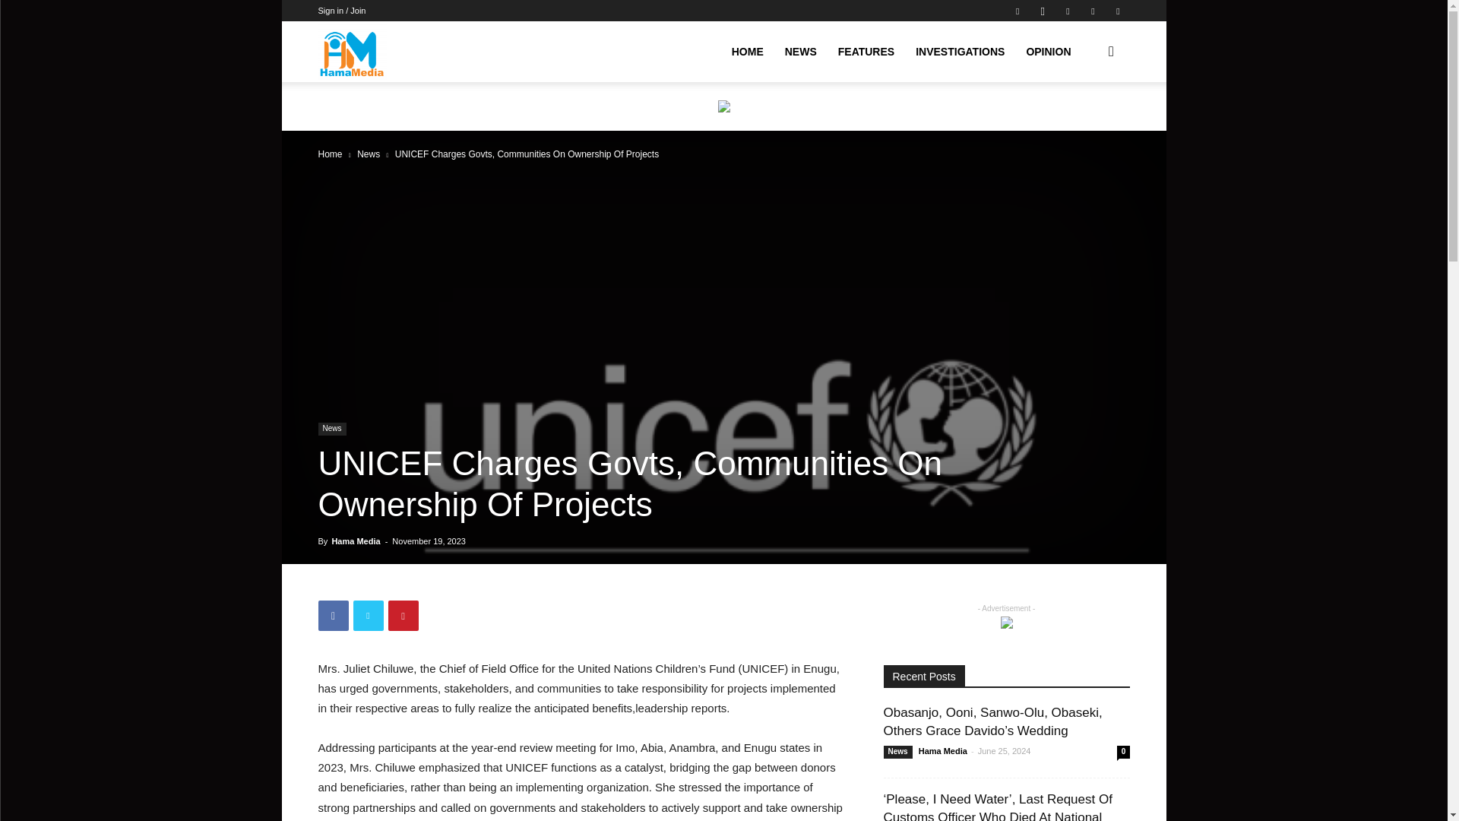  I want to click on Twitter, so click(1068, 11).